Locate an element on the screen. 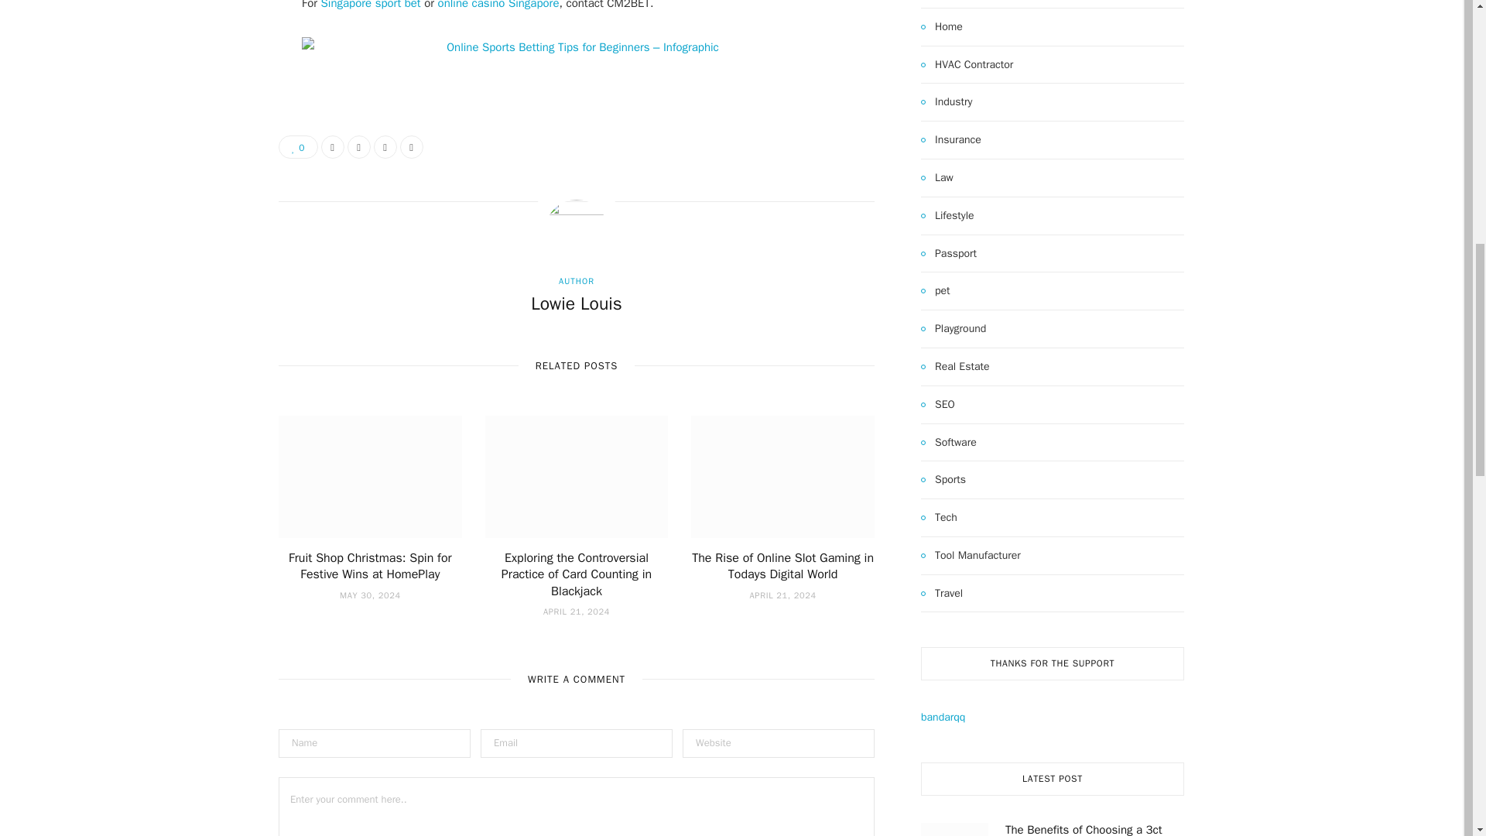 The width and height of the screenshot is (1486, 836). Singapore sport bet is located at coordinates (370, 5).